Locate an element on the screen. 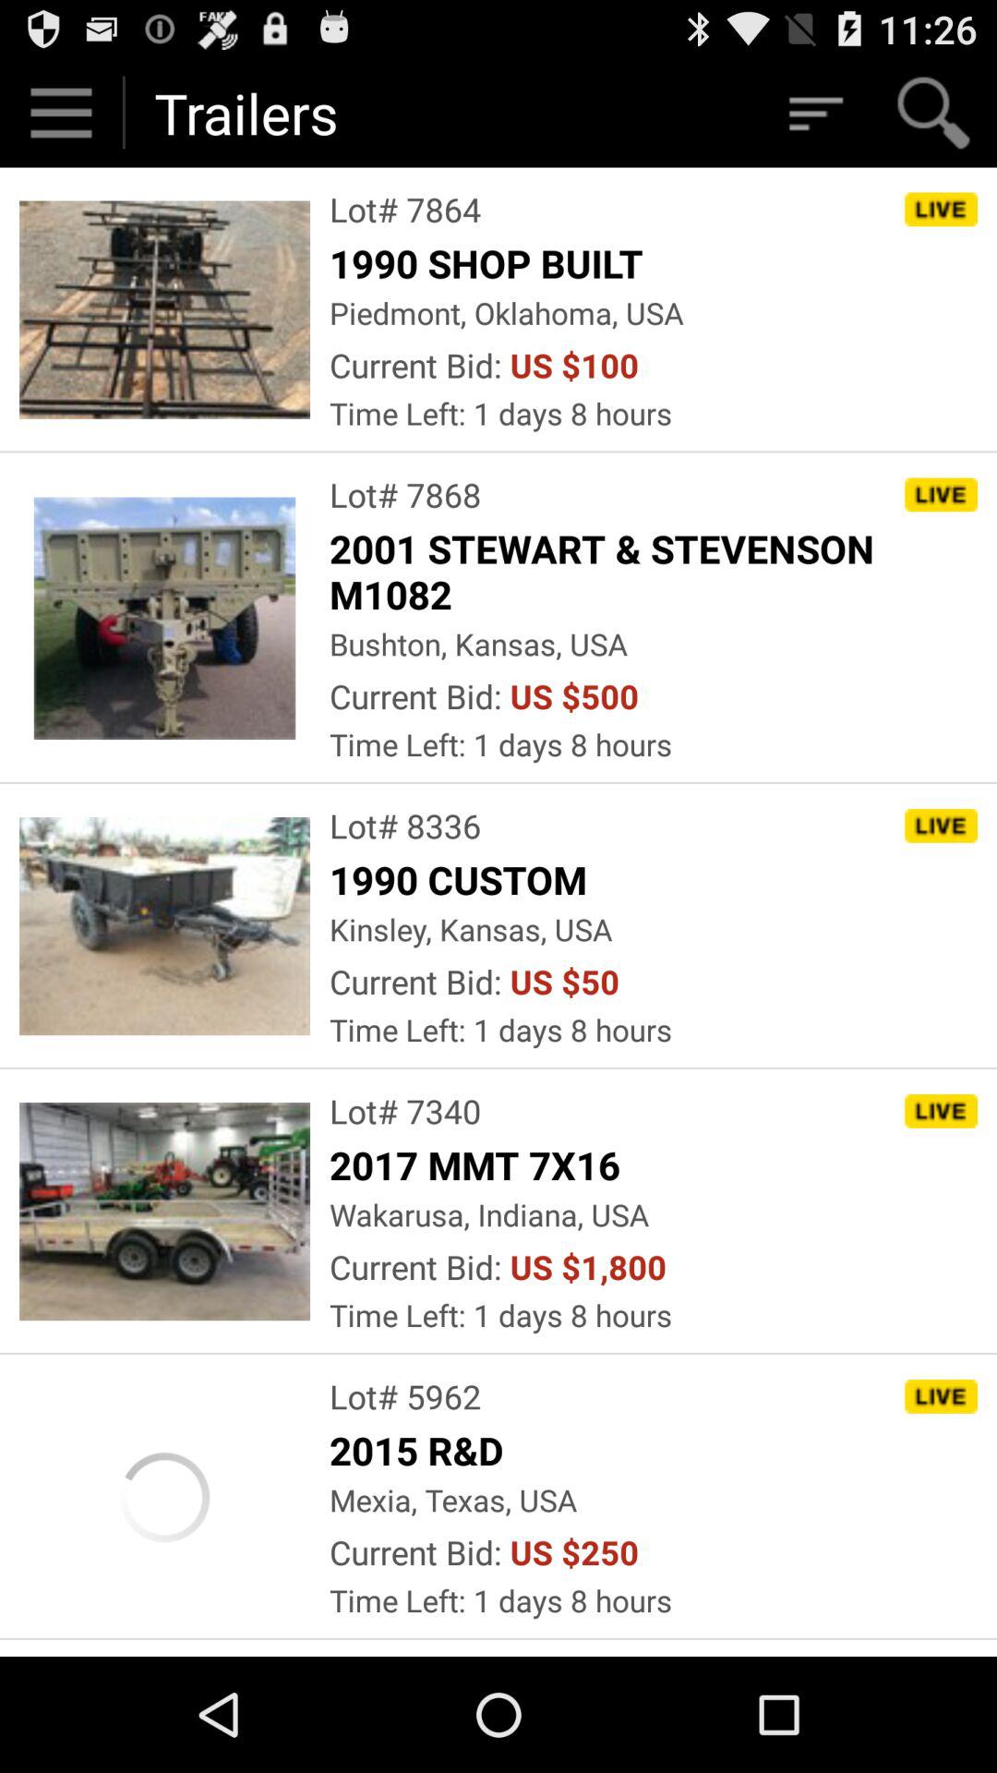 Image resolution: width=997 pixels, height=1773 pixels. select fourth image which is below trailers is located at coordinates (164, 1212).